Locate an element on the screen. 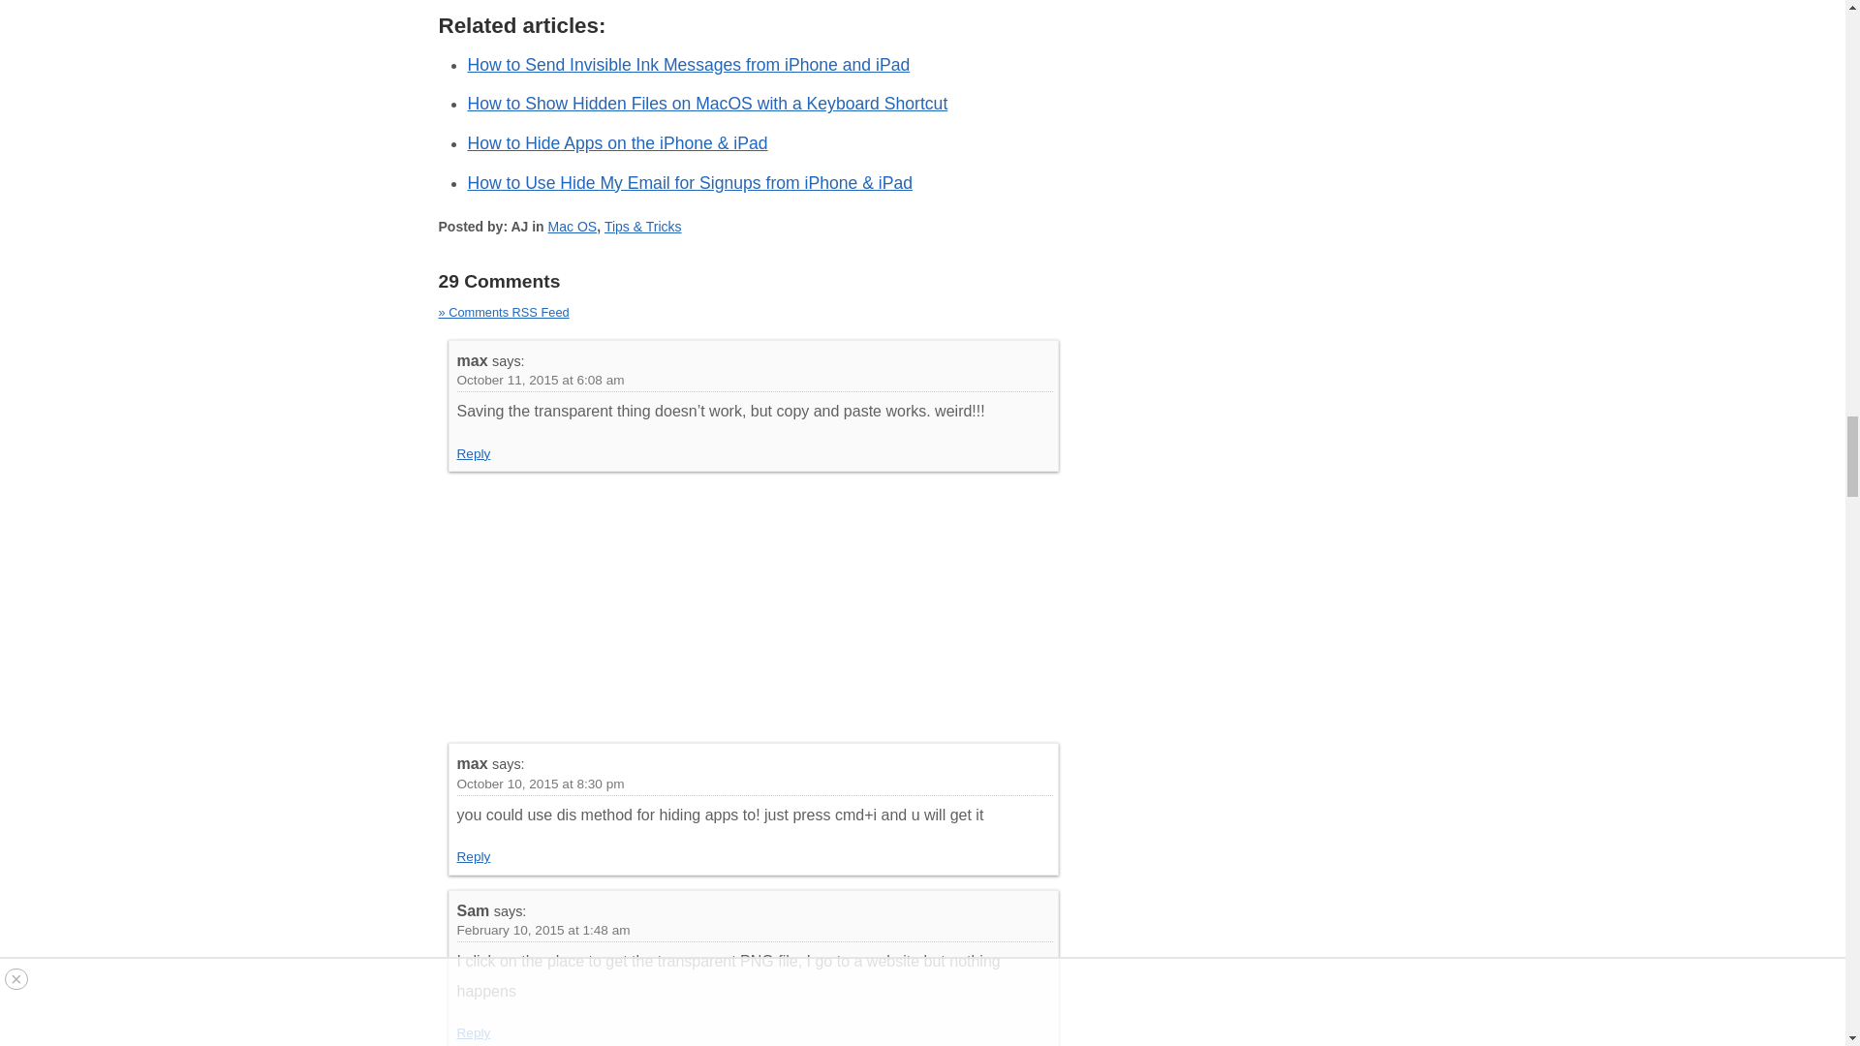  How to Show Hidden Files on MacOS with a Keyboard Shortcut is located at coordinates (706, 103).